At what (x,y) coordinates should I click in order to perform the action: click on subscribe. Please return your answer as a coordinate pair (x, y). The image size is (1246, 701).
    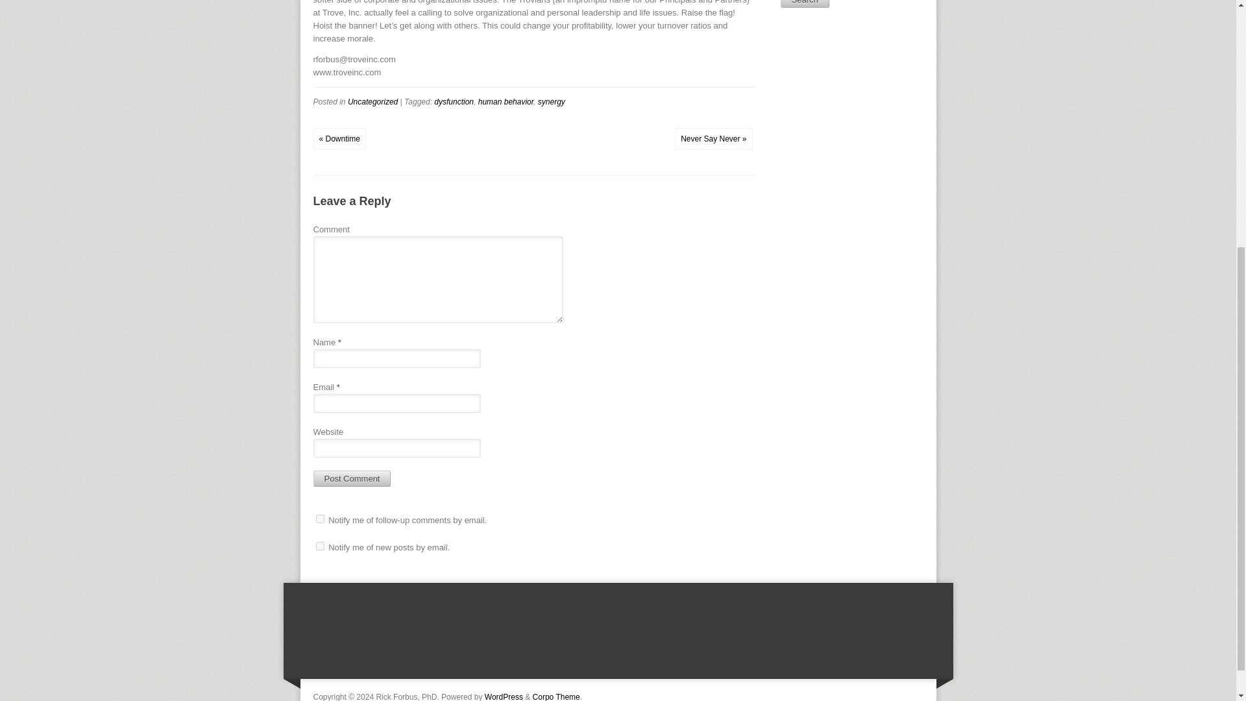
    Looking at the image, I should click on (319, 518).